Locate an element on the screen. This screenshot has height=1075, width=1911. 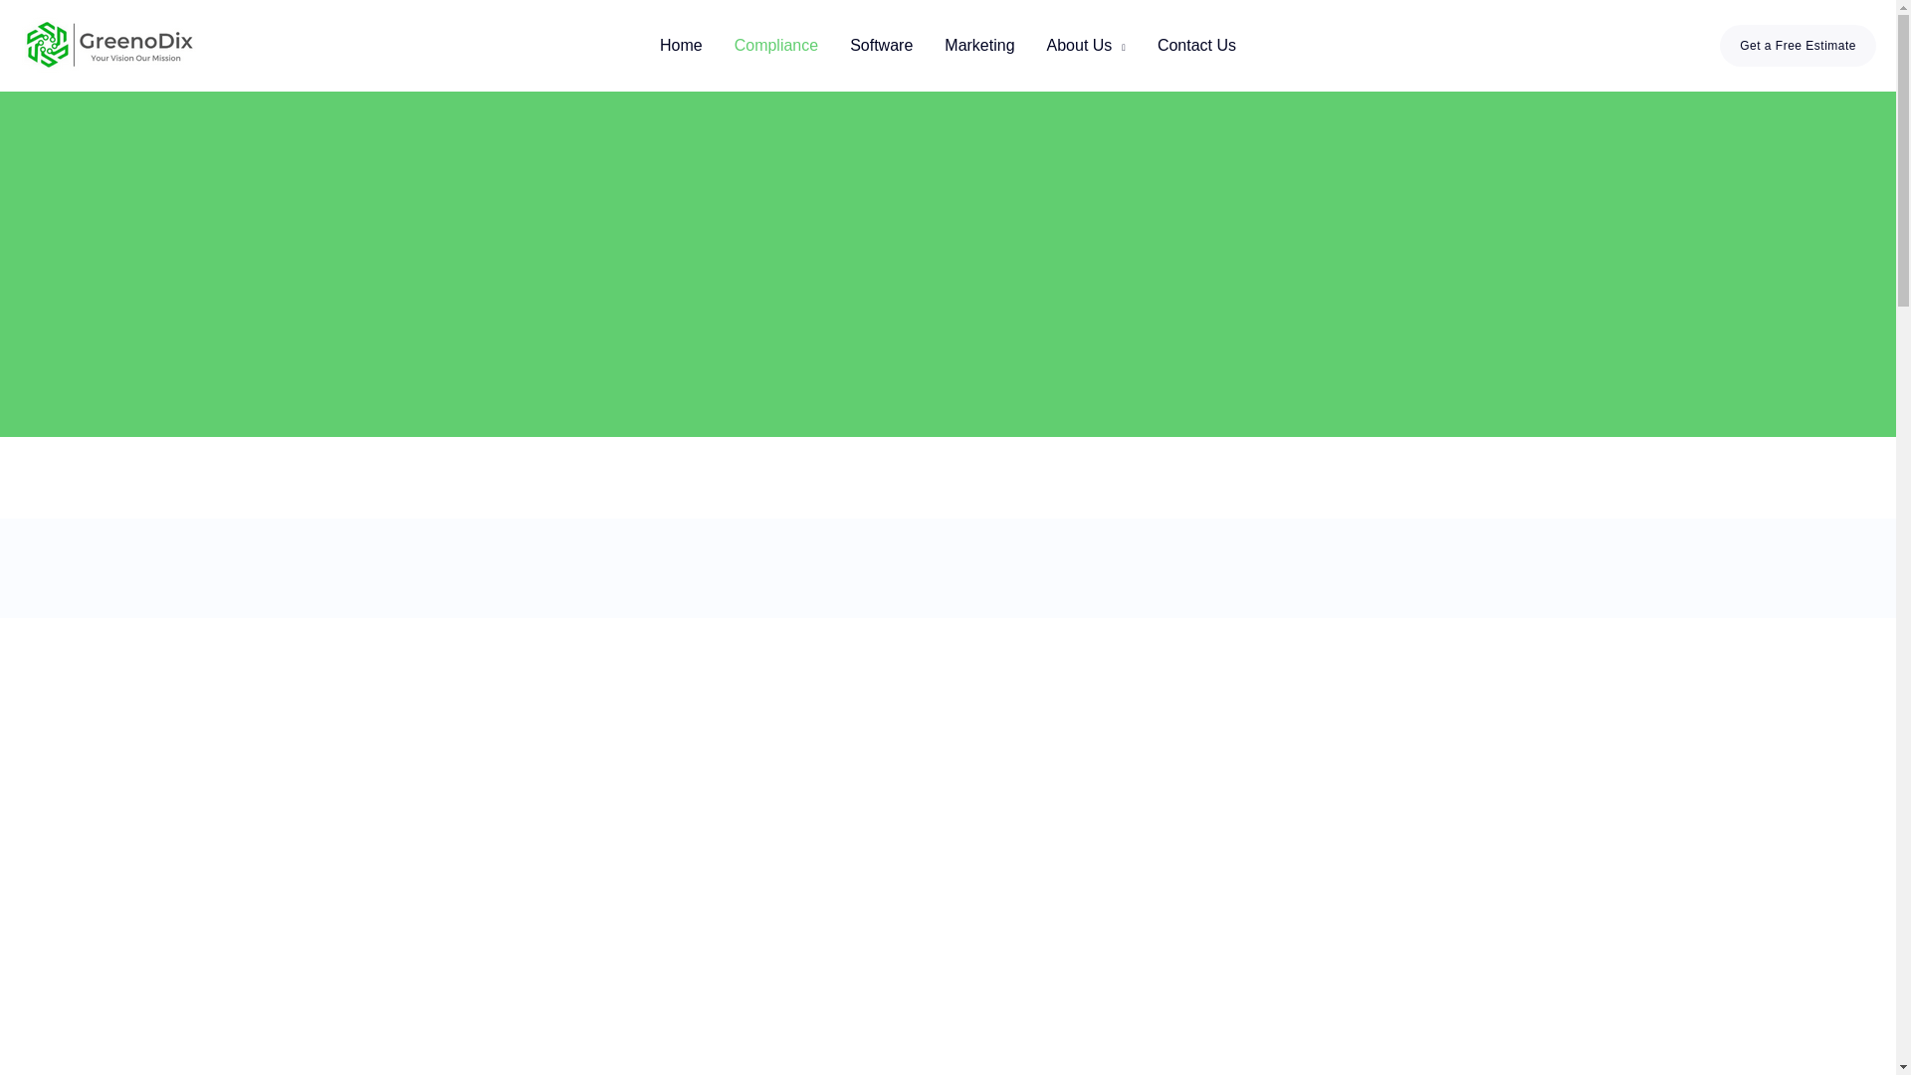
Get a Free Estimate is located at coordinates (1798, 45).